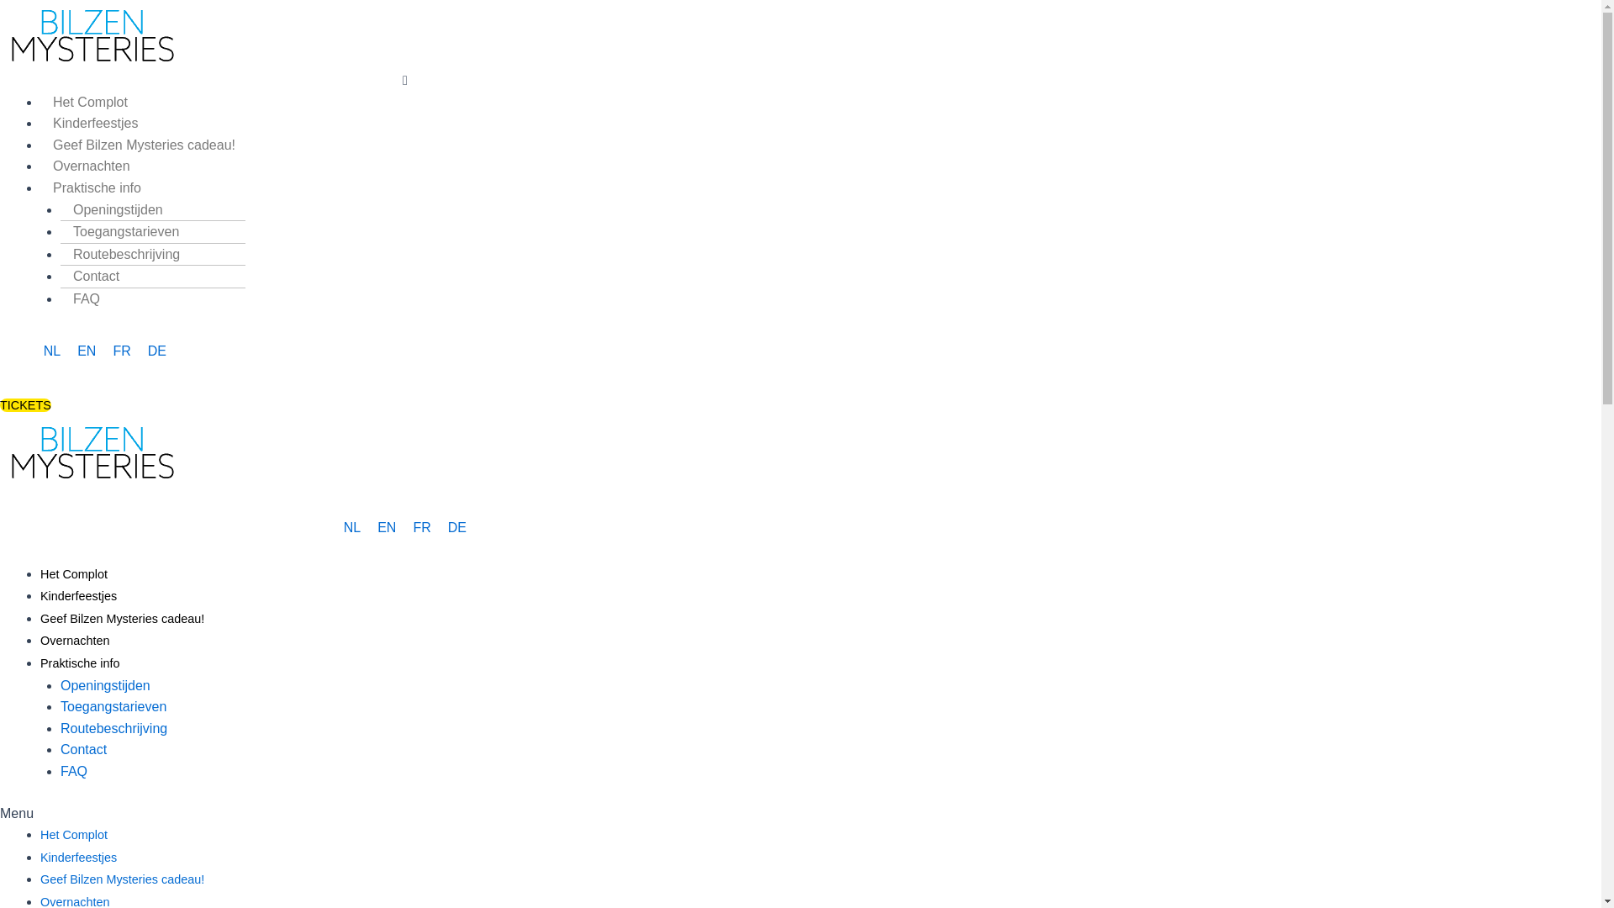 The width and height of the screenshot is (1614, 908). I want to click on Openingstijden, so click(118, 210).